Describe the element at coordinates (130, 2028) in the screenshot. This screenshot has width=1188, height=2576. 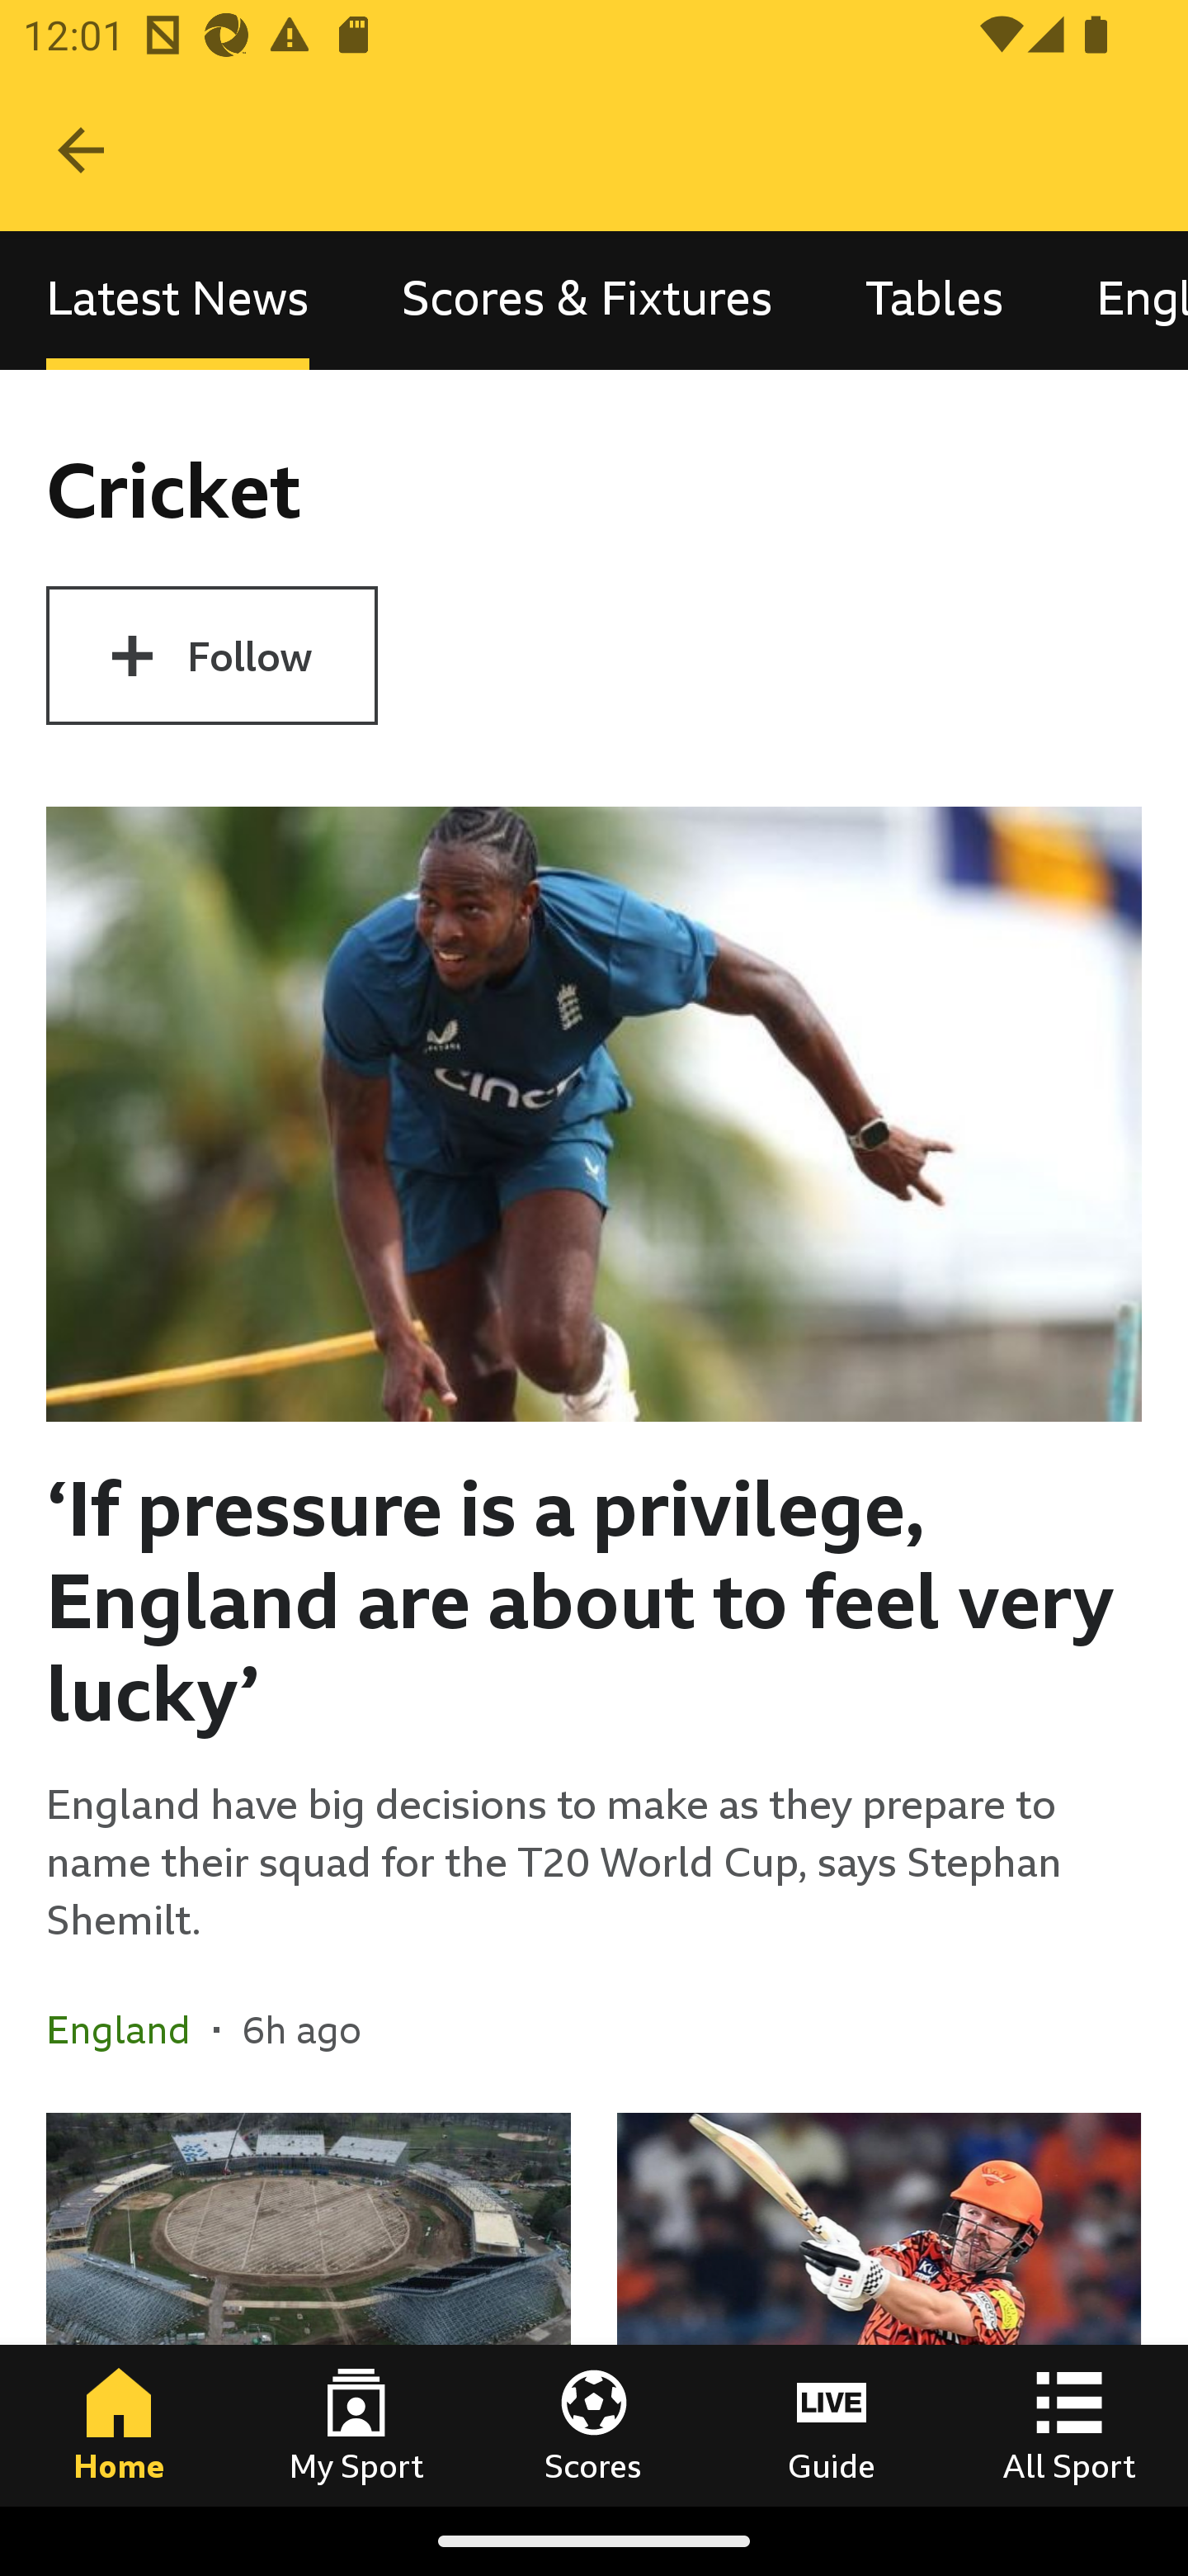
I see `England In the section England` at that location.